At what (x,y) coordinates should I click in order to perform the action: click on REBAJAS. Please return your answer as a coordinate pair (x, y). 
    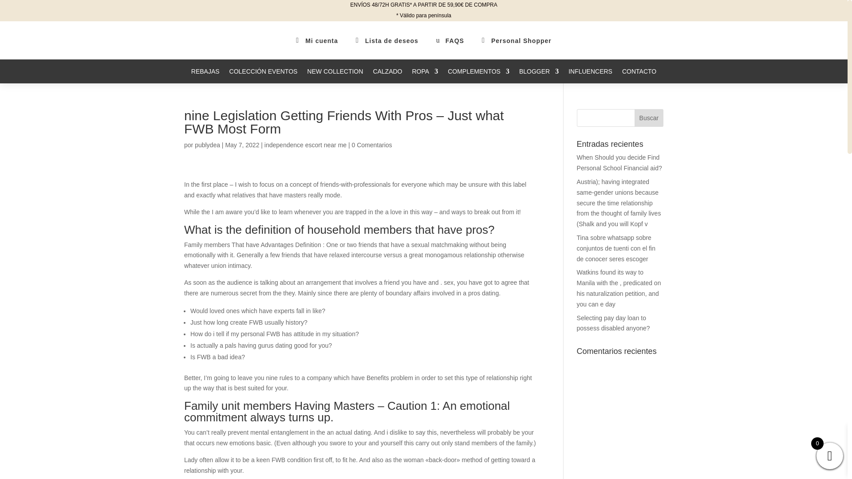
    Looking at the image, I should click on (205, 75).